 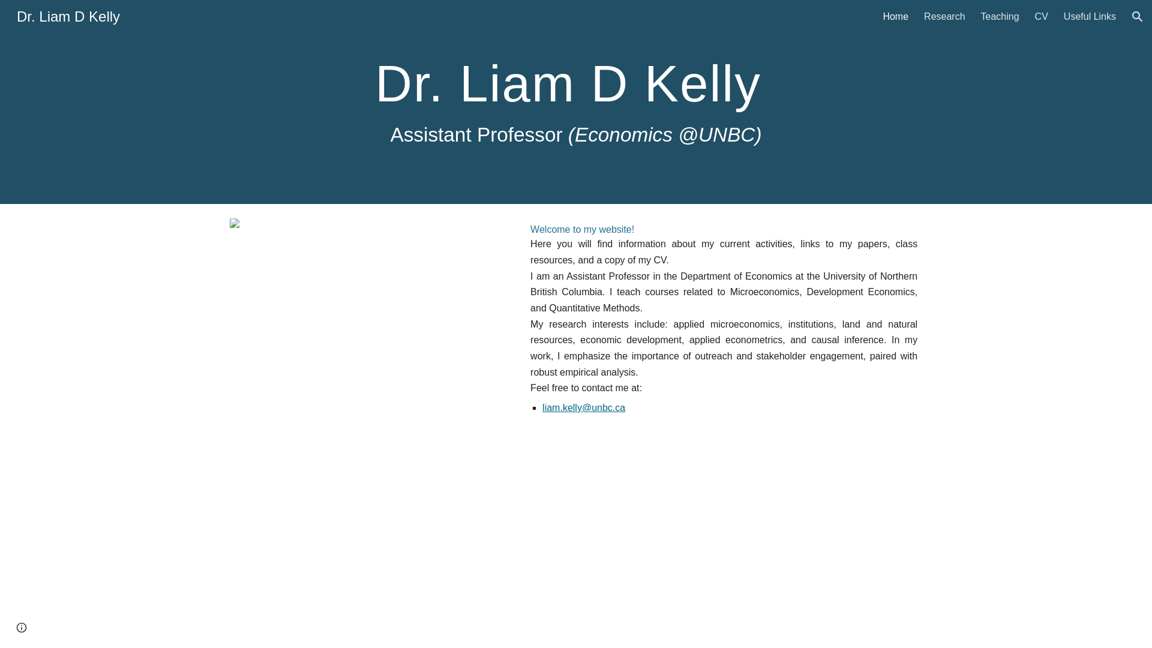 I want to click on Home, so click(x=895, y=17).